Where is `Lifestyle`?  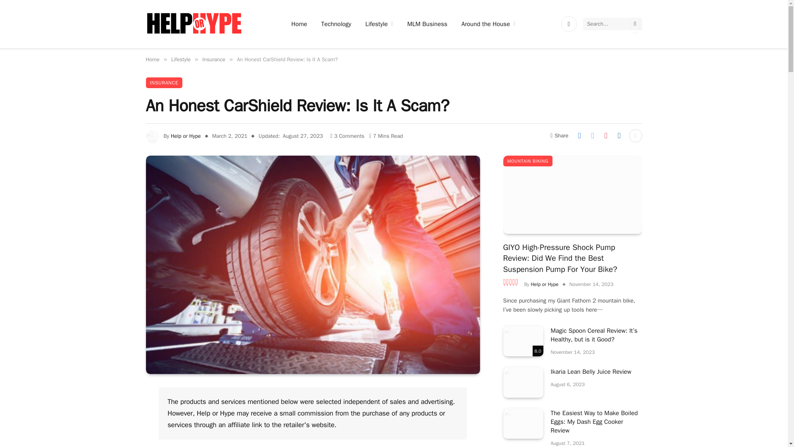
Lifestyle is located at coordinates (181, 60).